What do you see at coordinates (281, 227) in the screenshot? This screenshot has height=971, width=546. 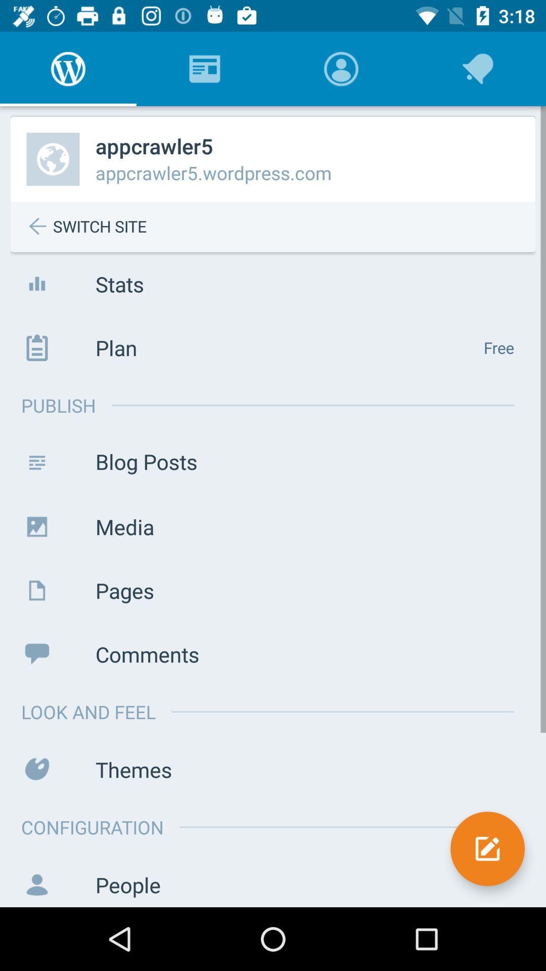 I see `turn on the icon above stats item` at bounding box center [281, 227].